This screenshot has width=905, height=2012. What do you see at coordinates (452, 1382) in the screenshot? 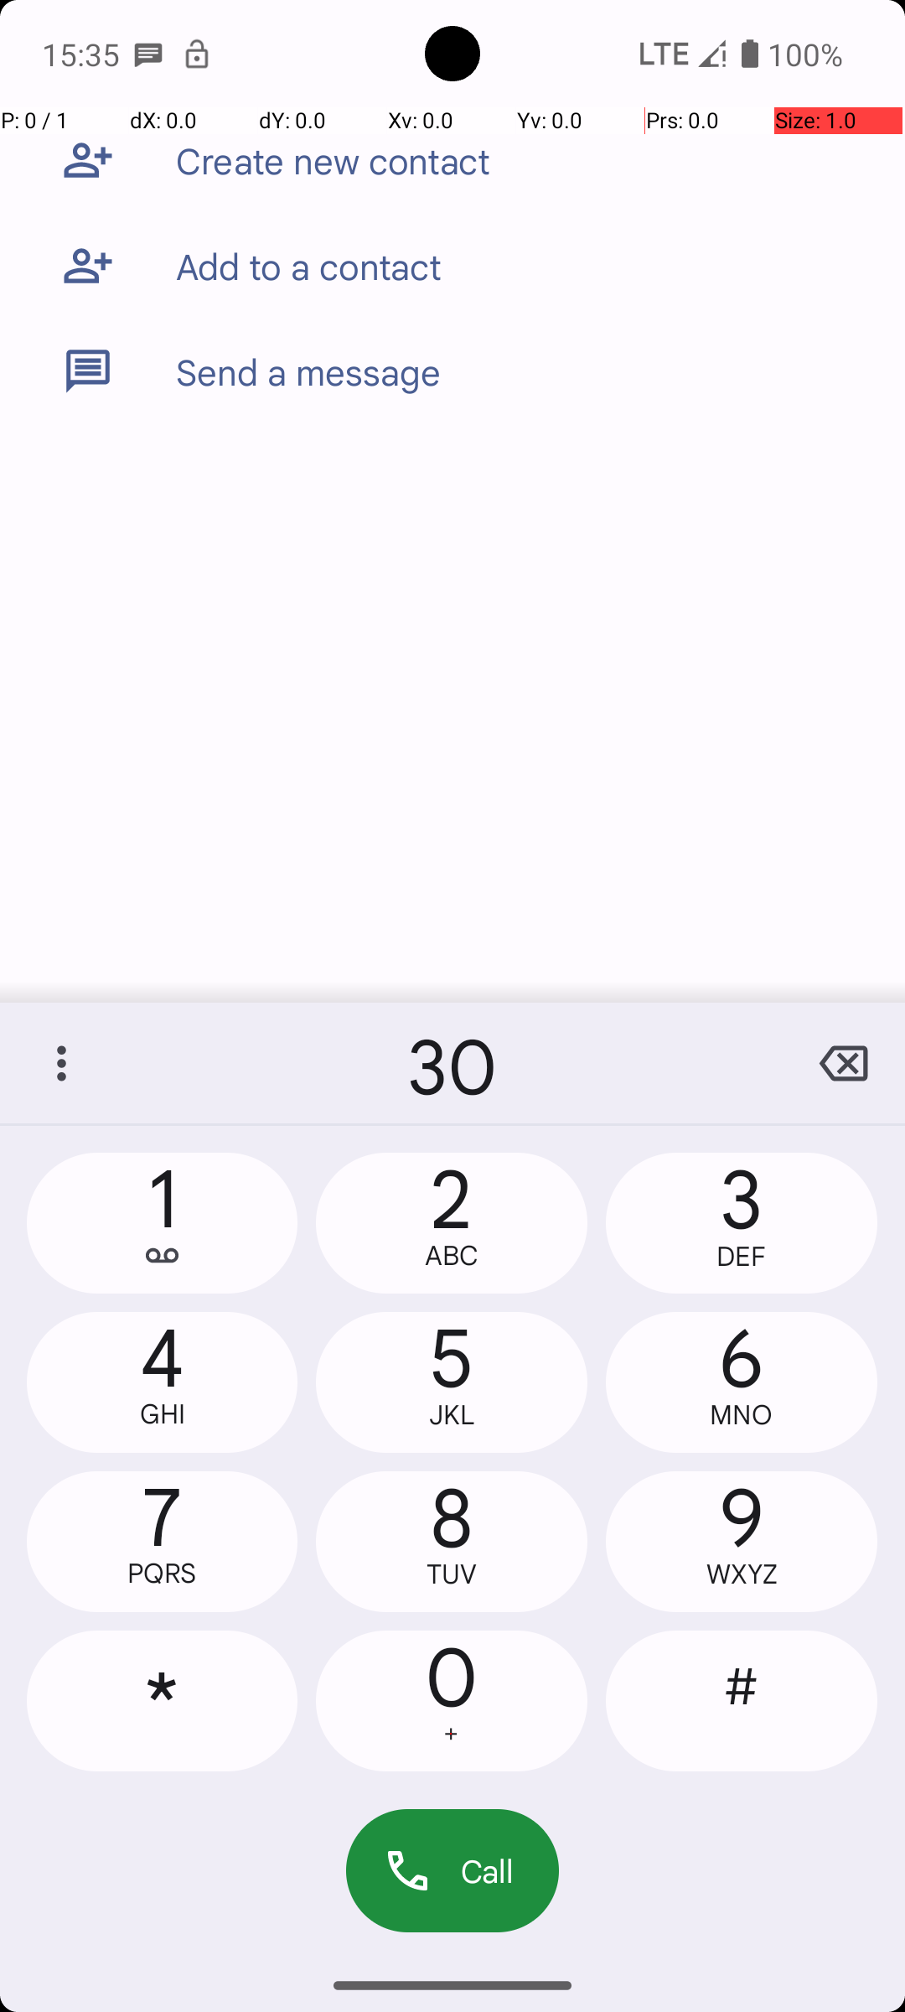
I see `5,JKL` at bounding box center [452, 1382].